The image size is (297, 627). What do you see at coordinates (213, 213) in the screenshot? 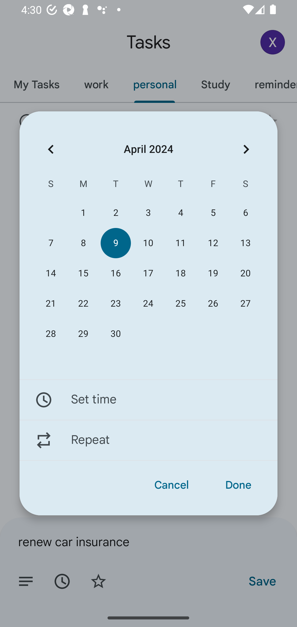
I see `5 05 April 2024` at bounding box center [213, 213].